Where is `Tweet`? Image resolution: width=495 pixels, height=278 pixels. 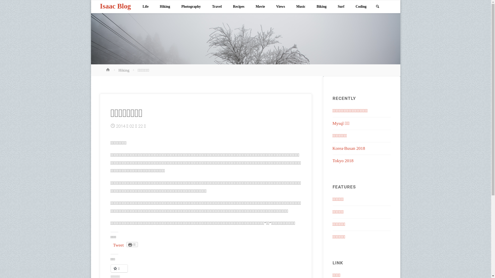 Tweet is located at coordinates (119, 245).